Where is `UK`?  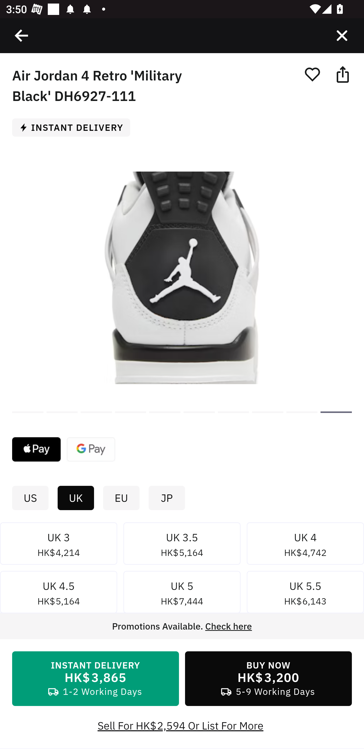 UK is located at coordinates (76, 498).